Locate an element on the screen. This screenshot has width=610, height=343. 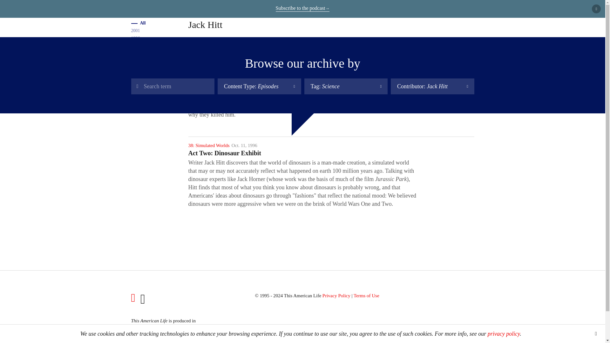
This American Life is located at coordinates (131, 10).